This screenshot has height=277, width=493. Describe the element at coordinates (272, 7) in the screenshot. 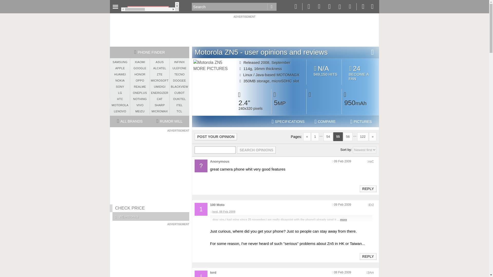

I see `Go` at that location.